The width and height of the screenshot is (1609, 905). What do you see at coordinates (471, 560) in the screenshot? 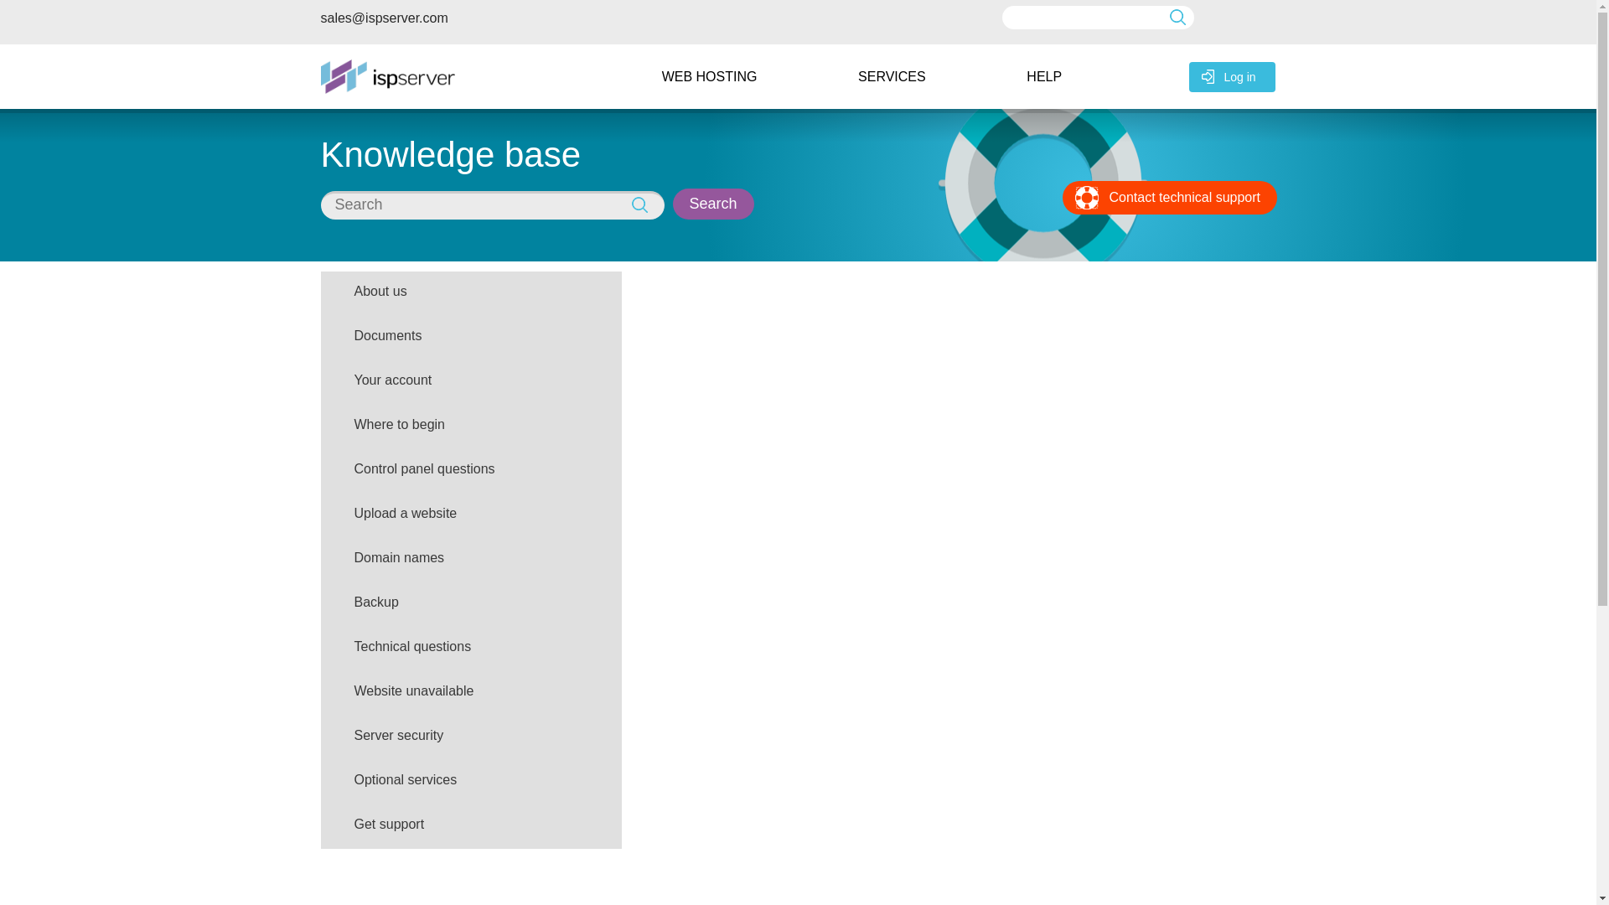
I see `Domain names` at bounding box center [471, 560].